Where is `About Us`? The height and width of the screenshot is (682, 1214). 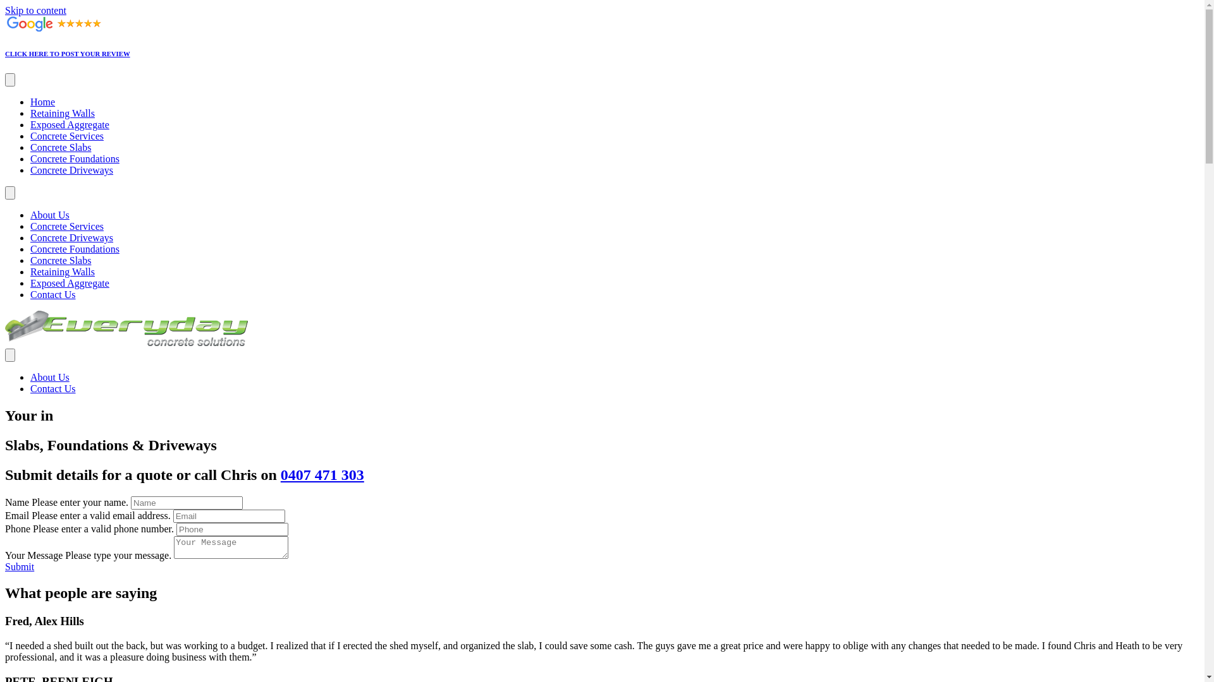
About Us is located at coordinates (50, 215).